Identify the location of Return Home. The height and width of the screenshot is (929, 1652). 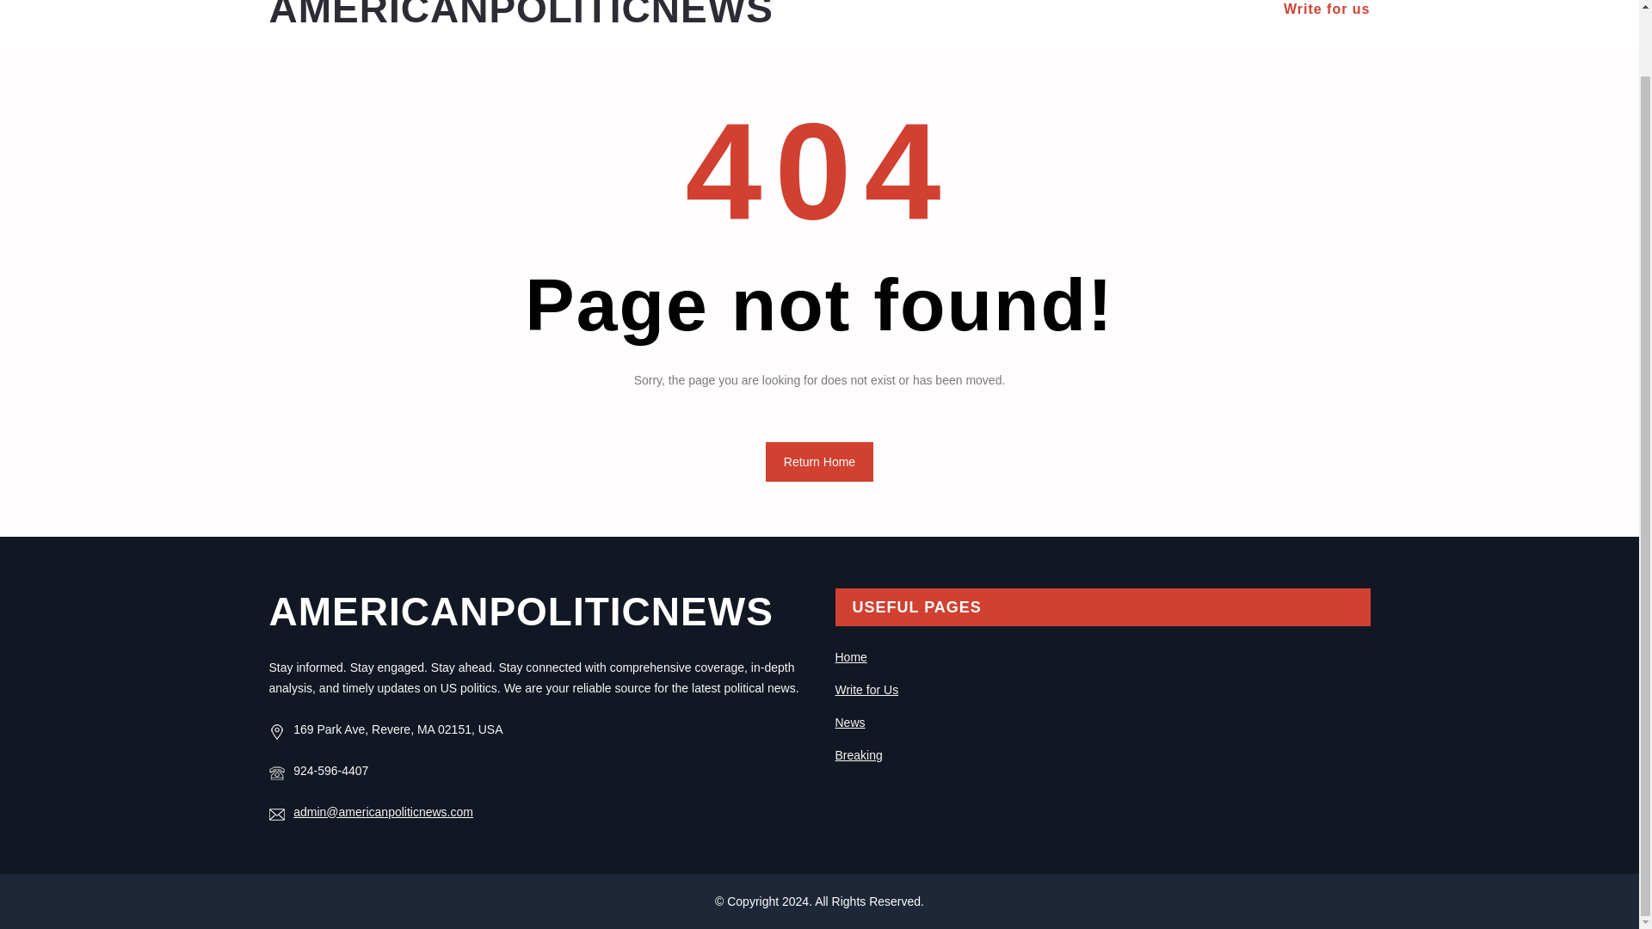
(819, 462).